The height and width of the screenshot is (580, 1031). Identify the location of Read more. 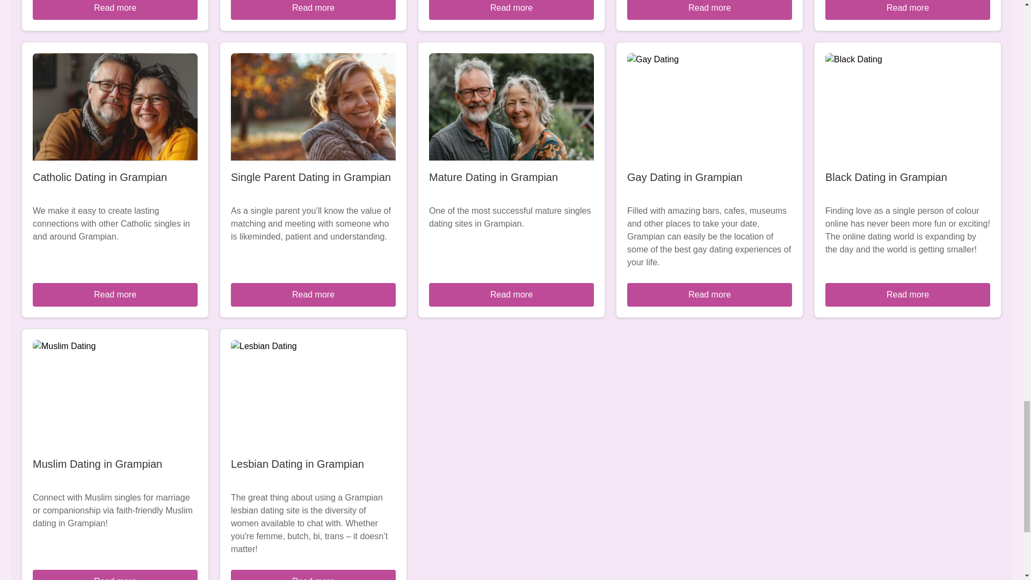
(314, 575).